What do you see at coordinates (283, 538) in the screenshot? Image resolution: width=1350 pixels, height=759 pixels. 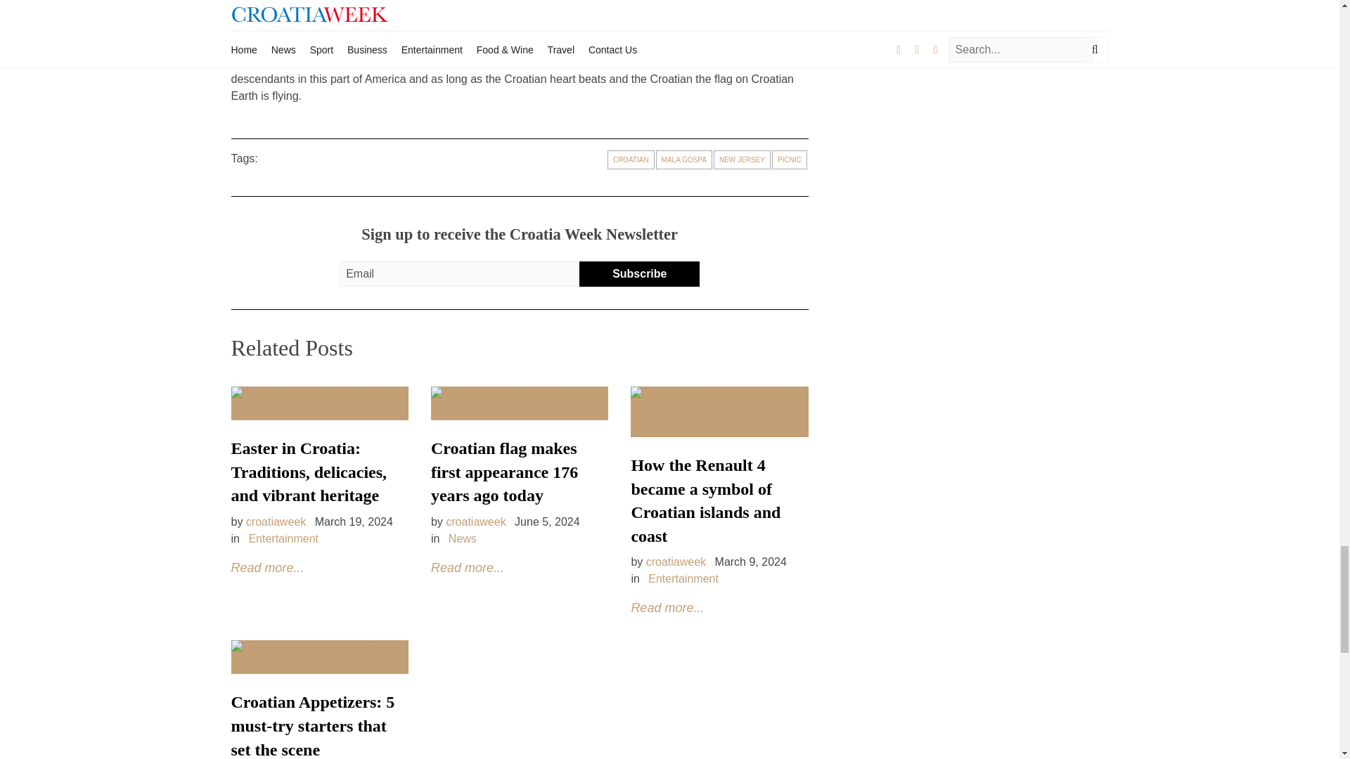 I see `Entertainment` at bounding box center [283, 538].